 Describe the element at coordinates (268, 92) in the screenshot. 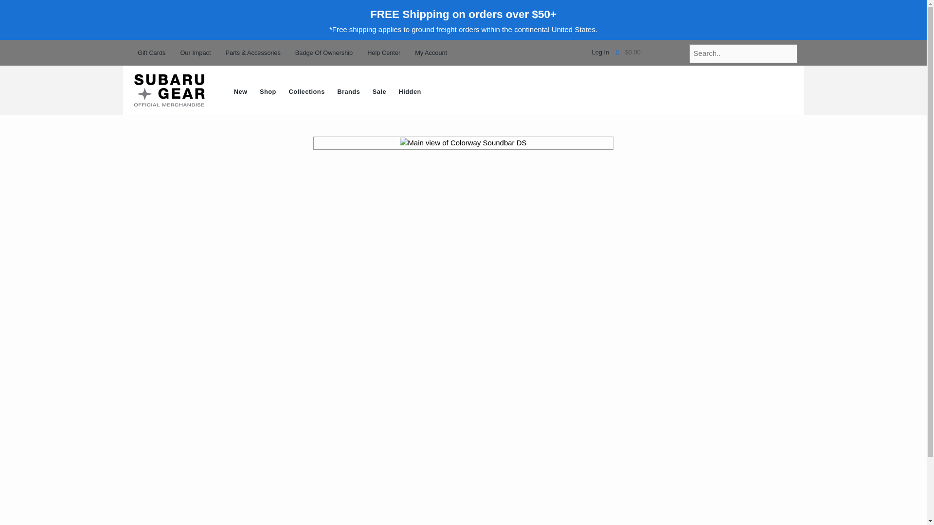

I see `Shop` at that location.